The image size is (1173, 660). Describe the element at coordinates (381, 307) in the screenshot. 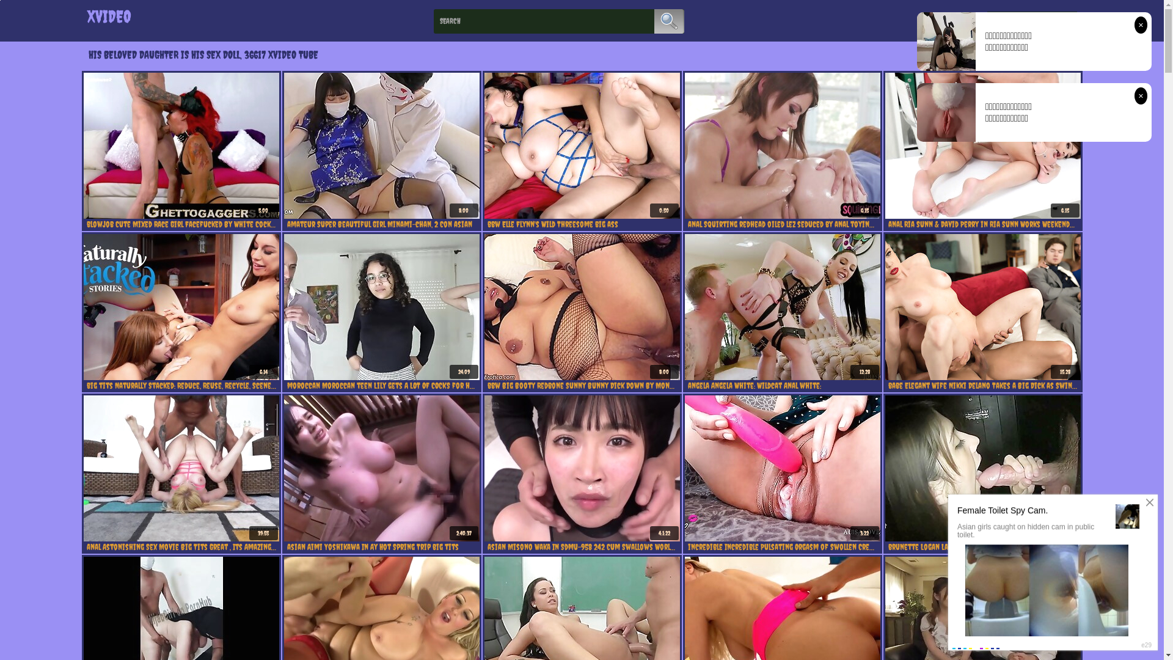

I see `24:09` at that location.